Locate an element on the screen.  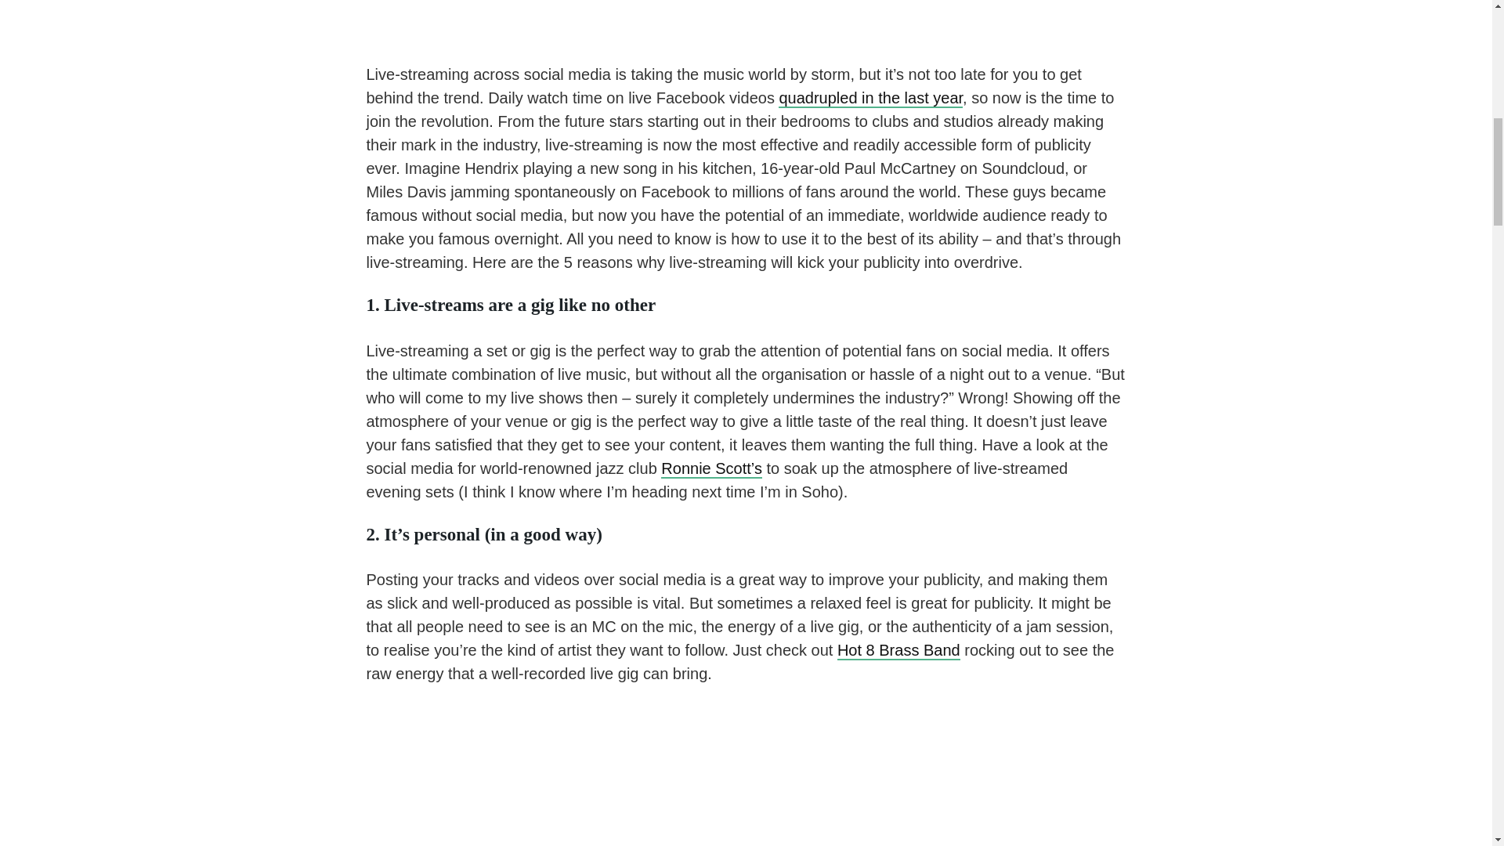
Hot 8 Brass Band is located at coordinates (899, 650).